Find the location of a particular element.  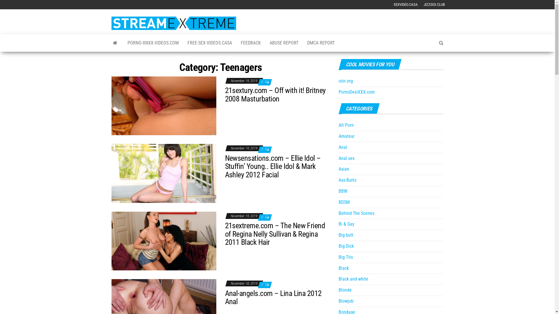

StreamExtreme is located at coordinates (255, 26).